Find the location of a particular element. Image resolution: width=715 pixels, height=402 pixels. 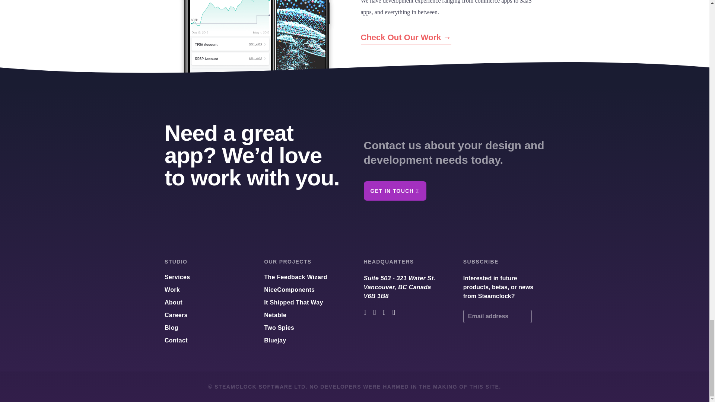

Check Out Our Work is located at coordinates (406, 38).